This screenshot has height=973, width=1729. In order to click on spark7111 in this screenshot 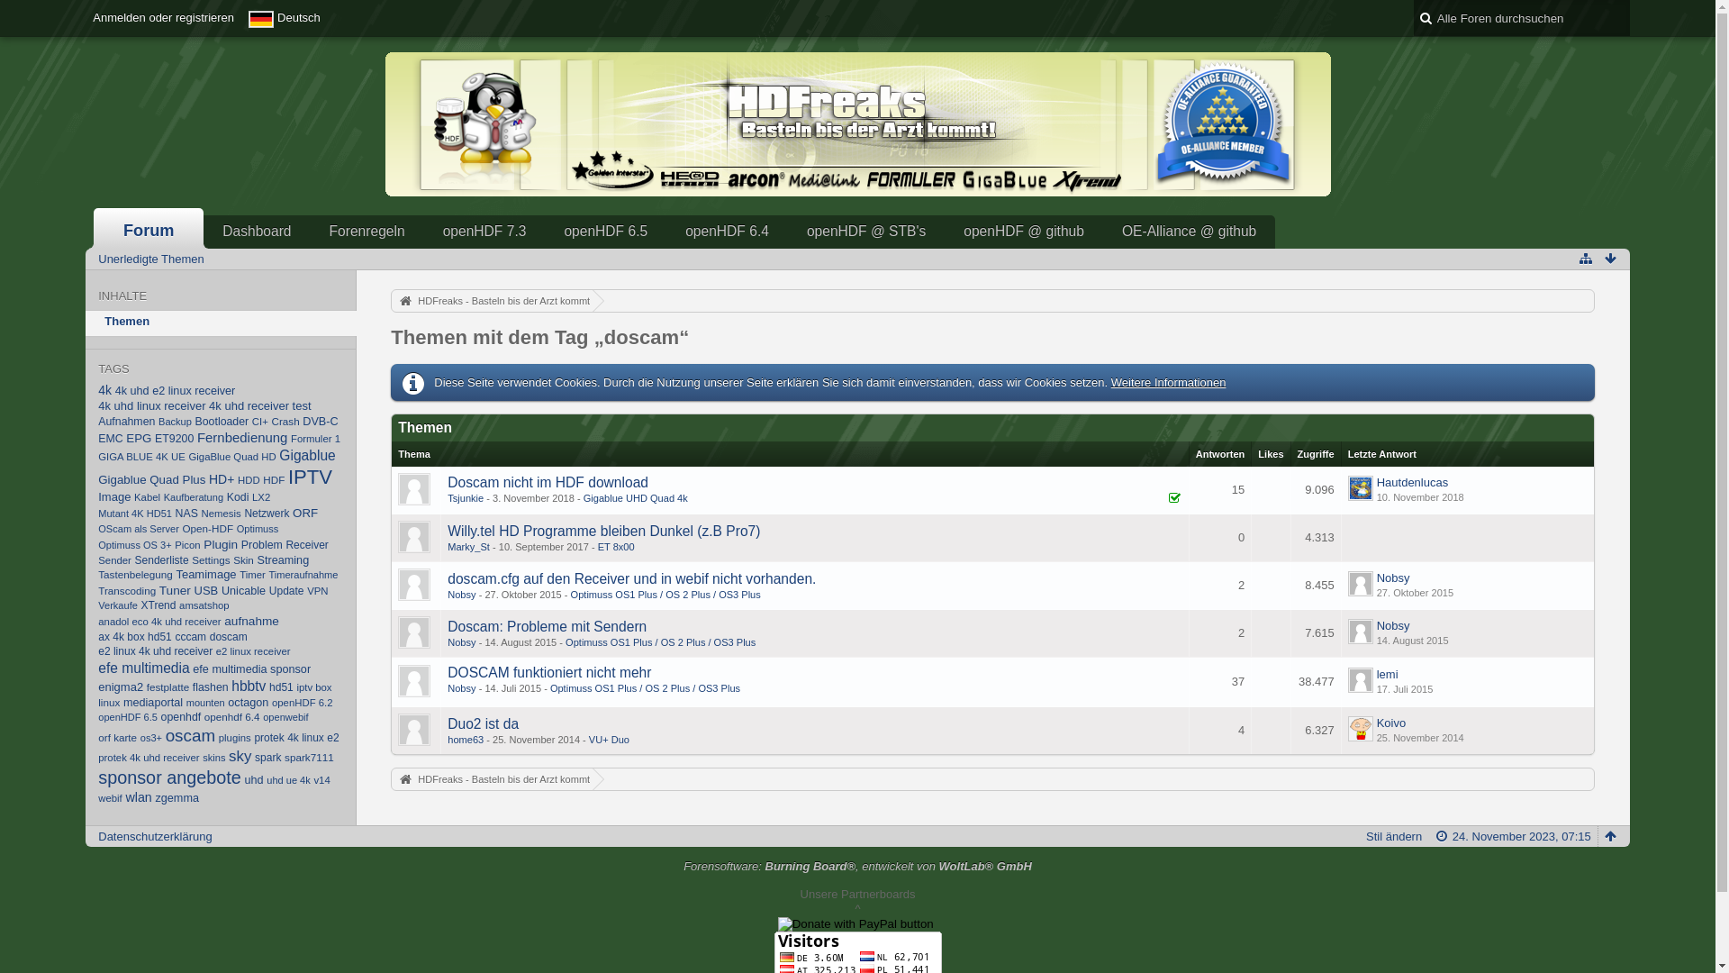, I will do `click(310, 757)`.